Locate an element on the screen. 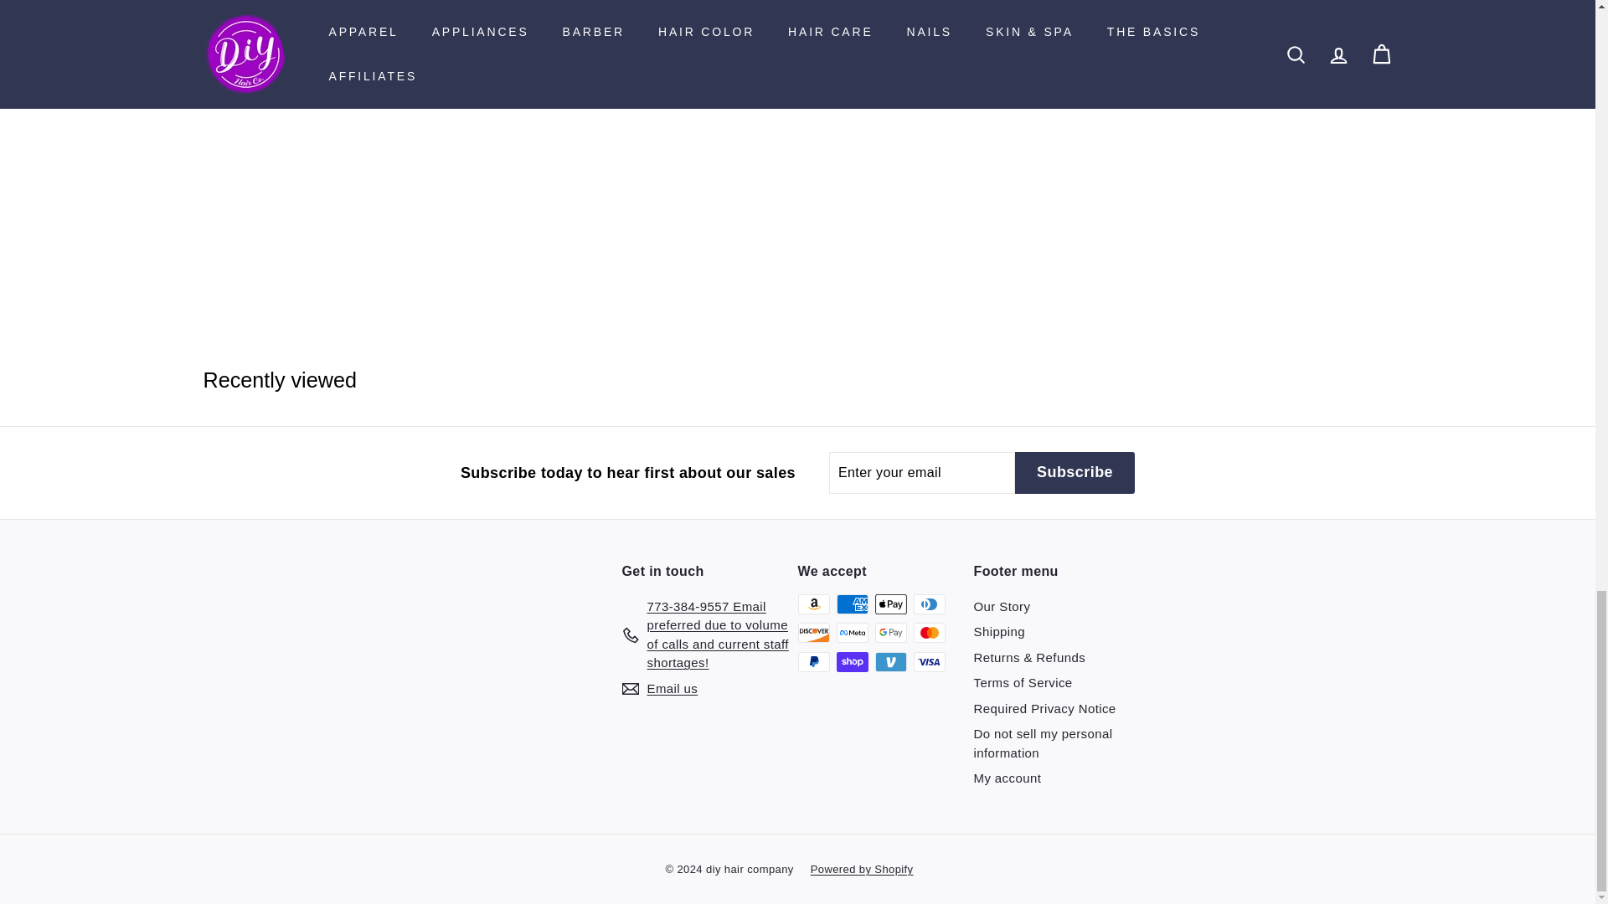 Image resolution: width=1608 pixels, height=904 pixels. Meta Pay is located at coordinates (852, 633).